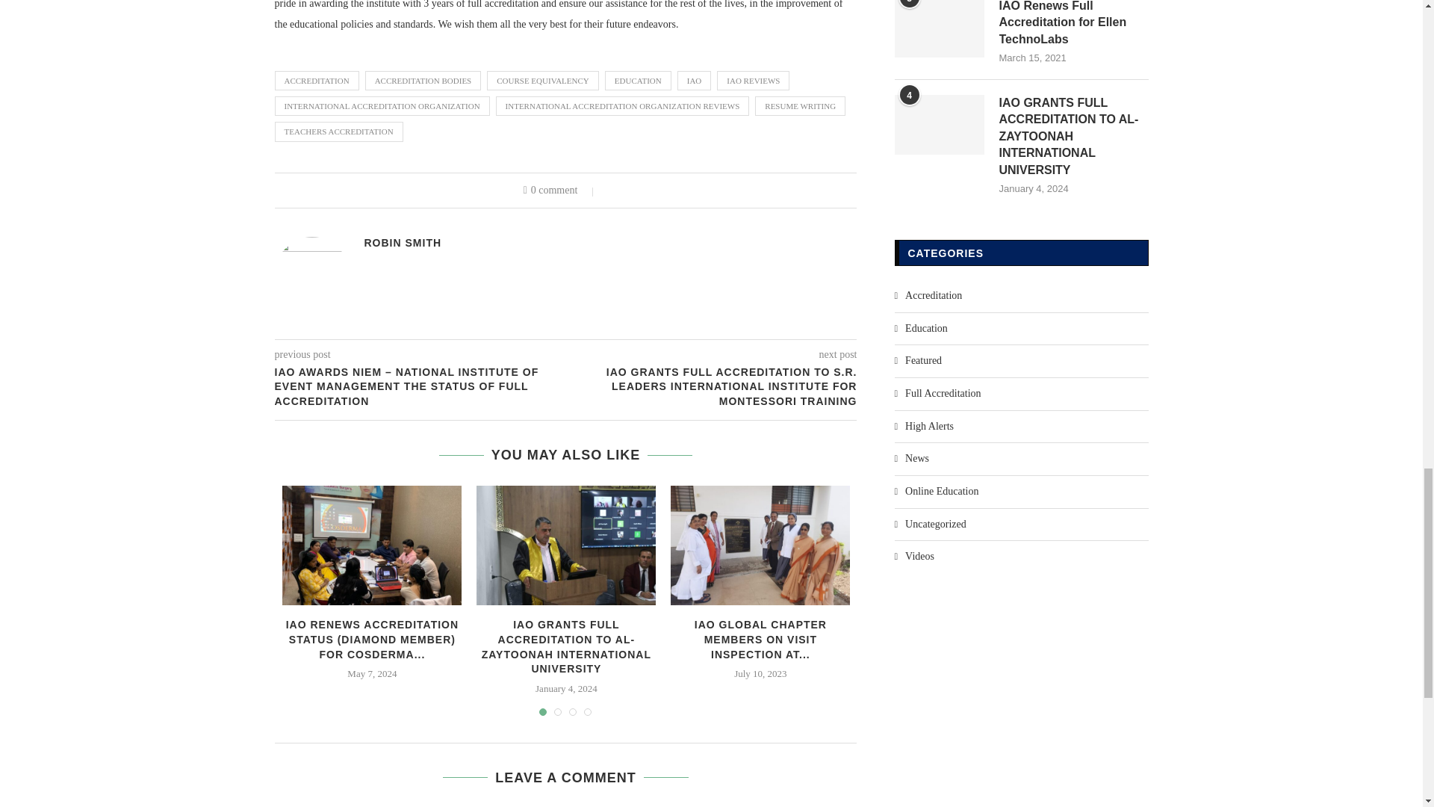 The width and height of the screenshot is (1434, 807). Describe the element at coordinates (423, 81) in the screenshot. I see `ACCREDITATION BODIES` at that location.